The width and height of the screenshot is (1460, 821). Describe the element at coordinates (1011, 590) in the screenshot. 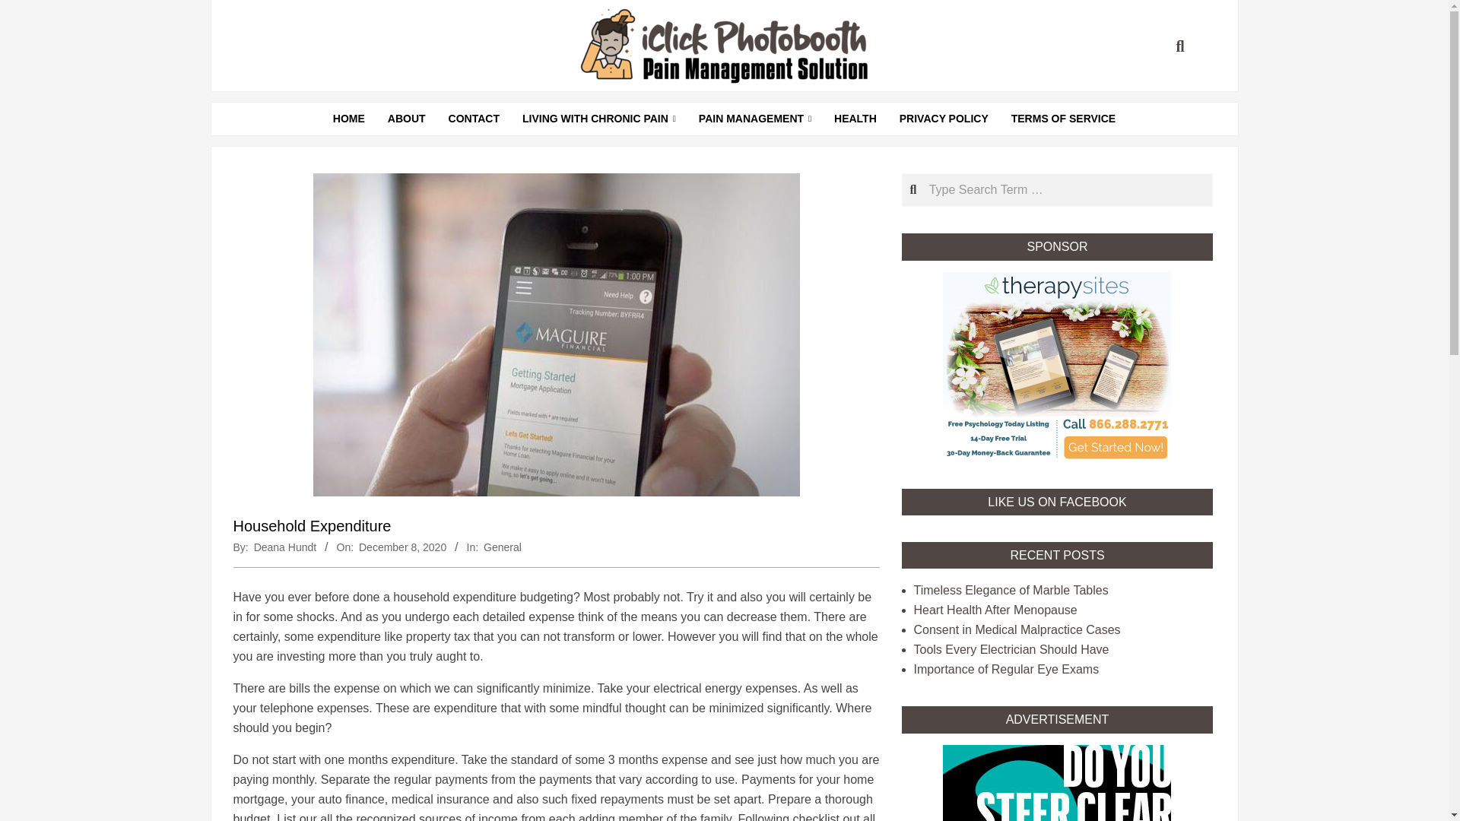

I see `Timeless Elegance of Marble Tables` at that location.